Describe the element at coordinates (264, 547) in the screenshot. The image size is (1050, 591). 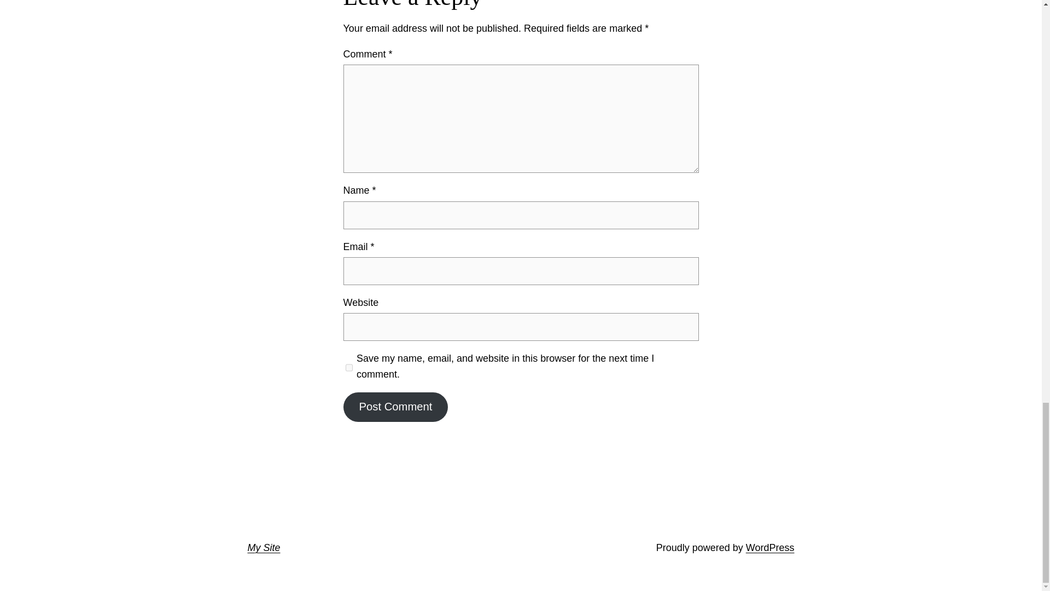
I see `My Site` at that location.